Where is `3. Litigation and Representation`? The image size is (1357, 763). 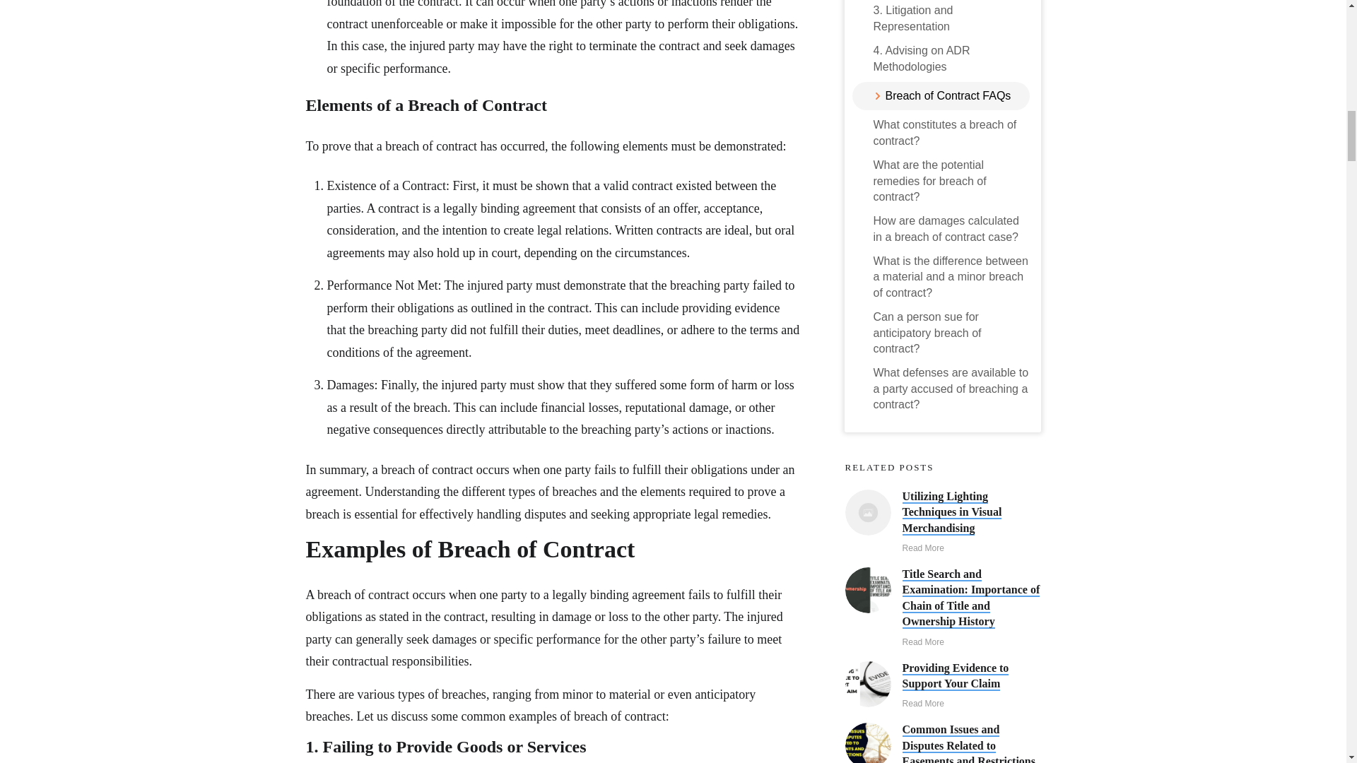 3. Litigation and Representation is located at coordinates (951, 18).